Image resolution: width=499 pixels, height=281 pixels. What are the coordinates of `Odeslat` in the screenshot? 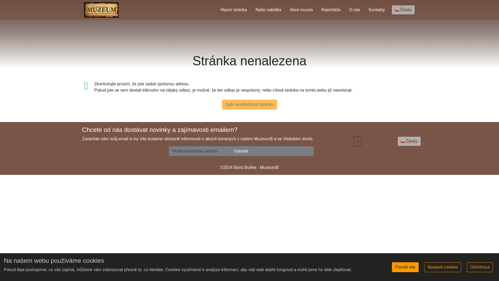 It's located at (241, 151).